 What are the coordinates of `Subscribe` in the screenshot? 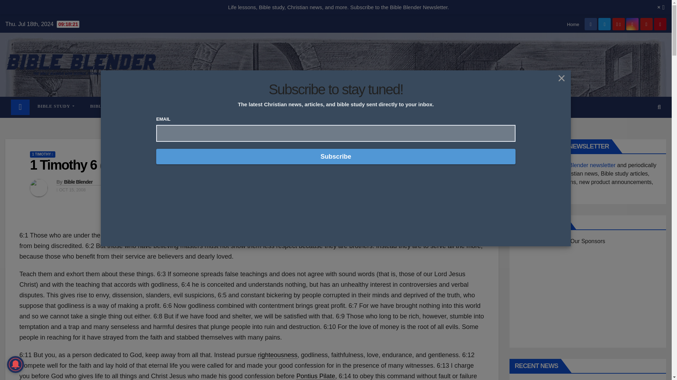 It's located at (336, 156).